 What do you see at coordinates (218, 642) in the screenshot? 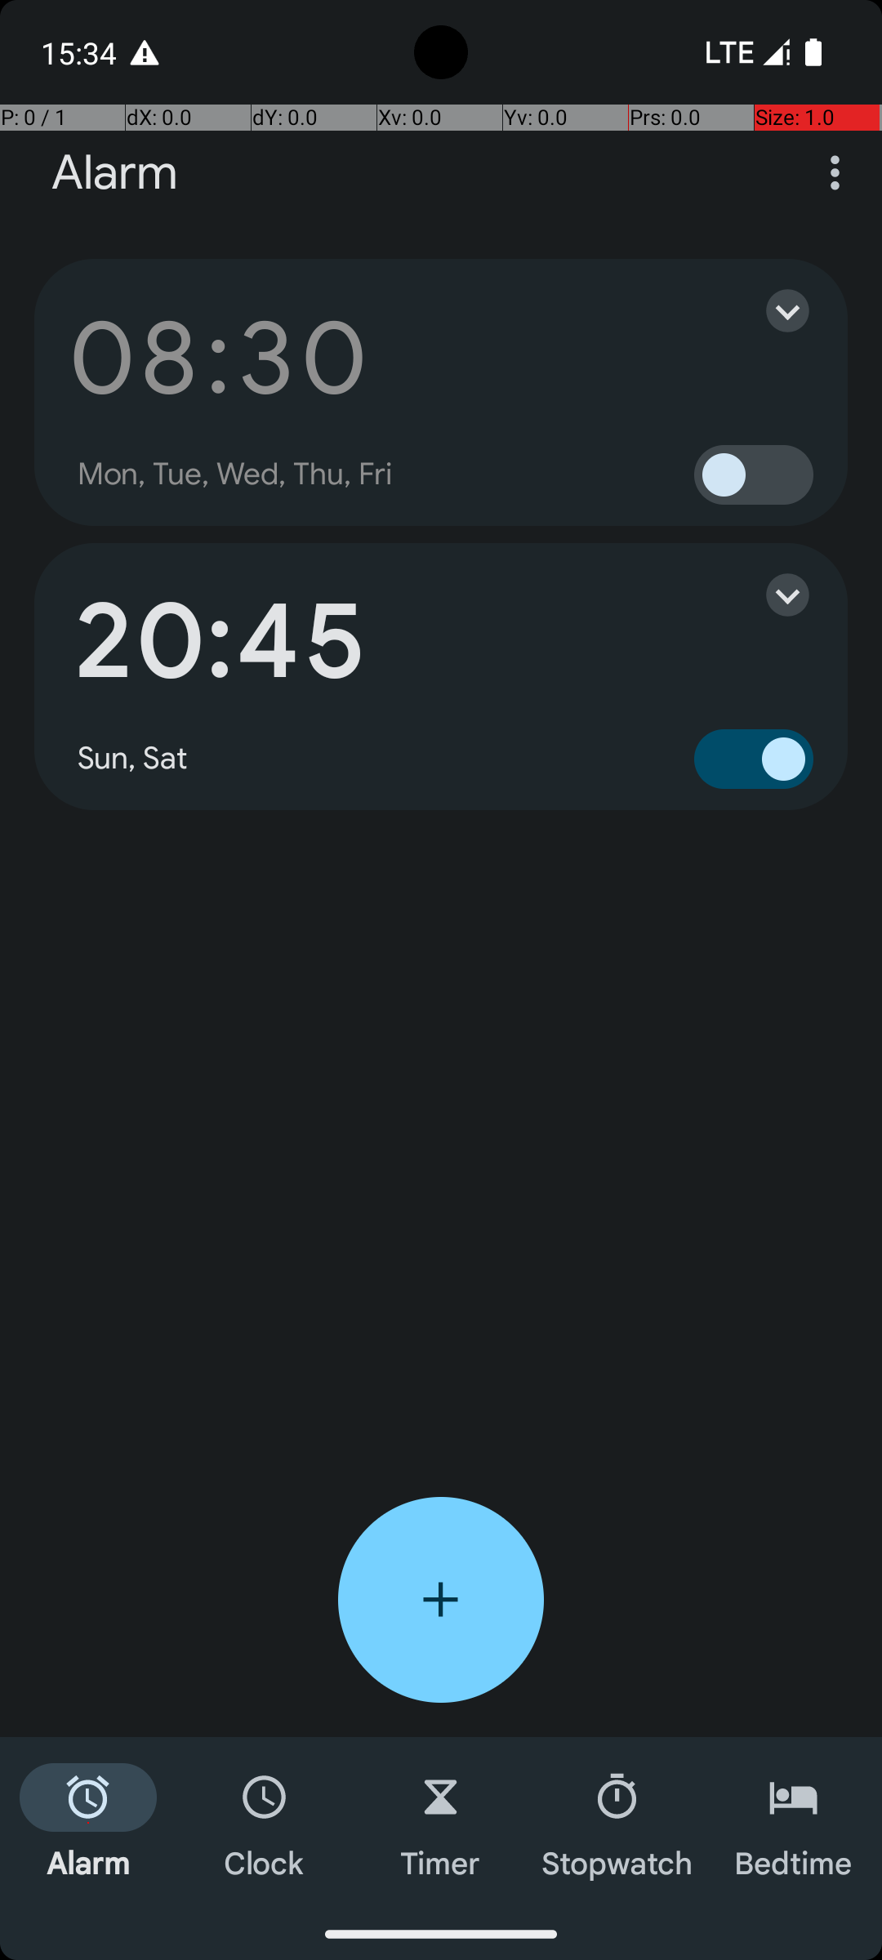
I see `20:45` at bounding box center [218, 642].